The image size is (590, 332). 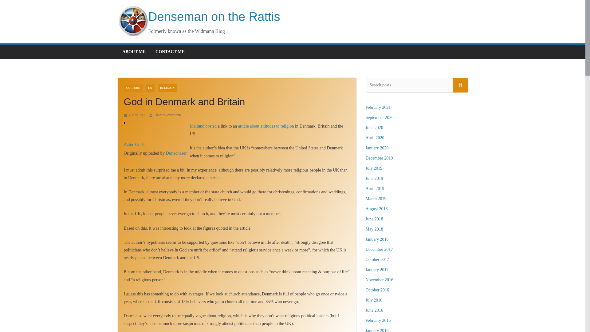 I want to click on April 2020, so click(x=375, y=138).